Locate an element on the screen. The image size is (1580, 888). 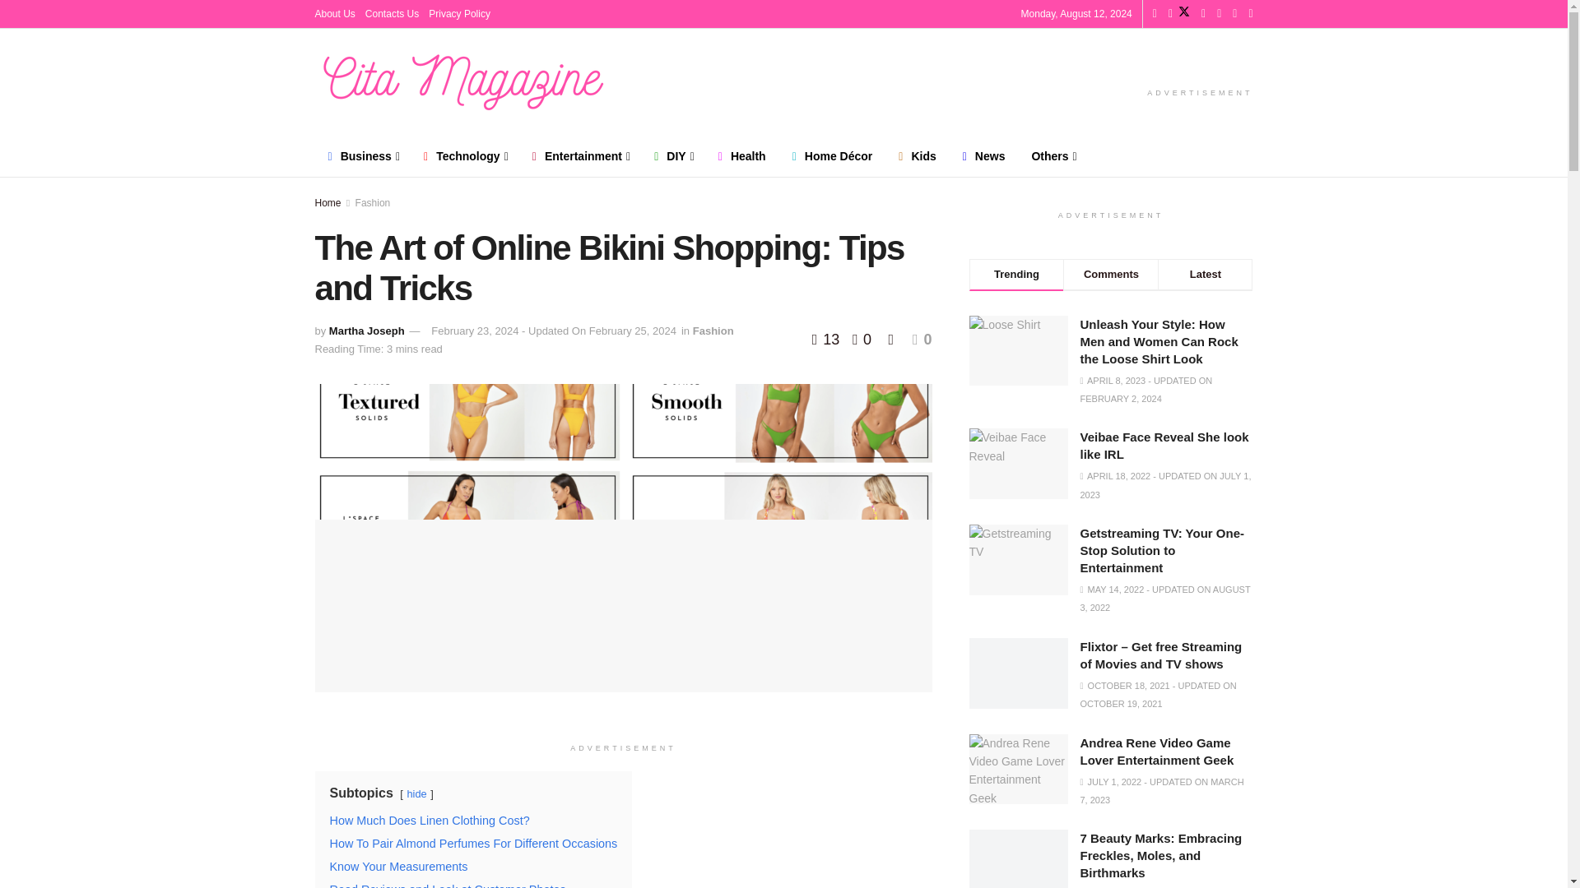
About Us is located at coordinates (334, 13).